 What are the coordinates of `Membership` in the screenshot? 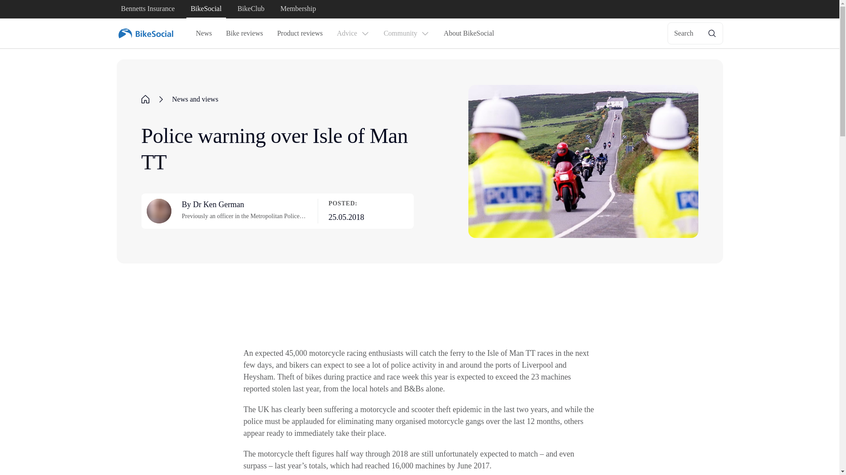 It's located at (298, 9).